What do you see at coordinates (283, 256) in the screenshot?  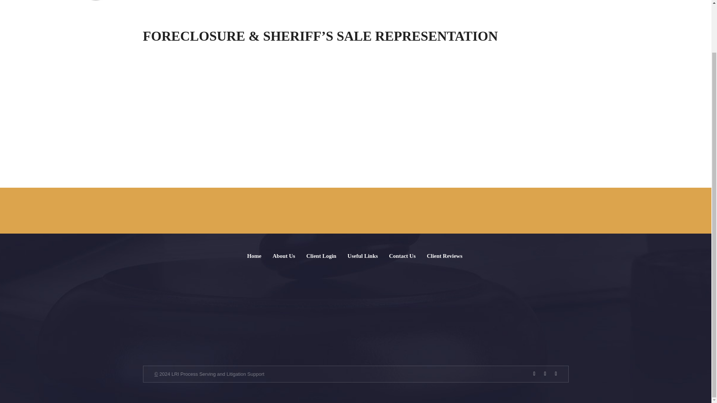 I see `About Us` at bounding box center [283, 256].